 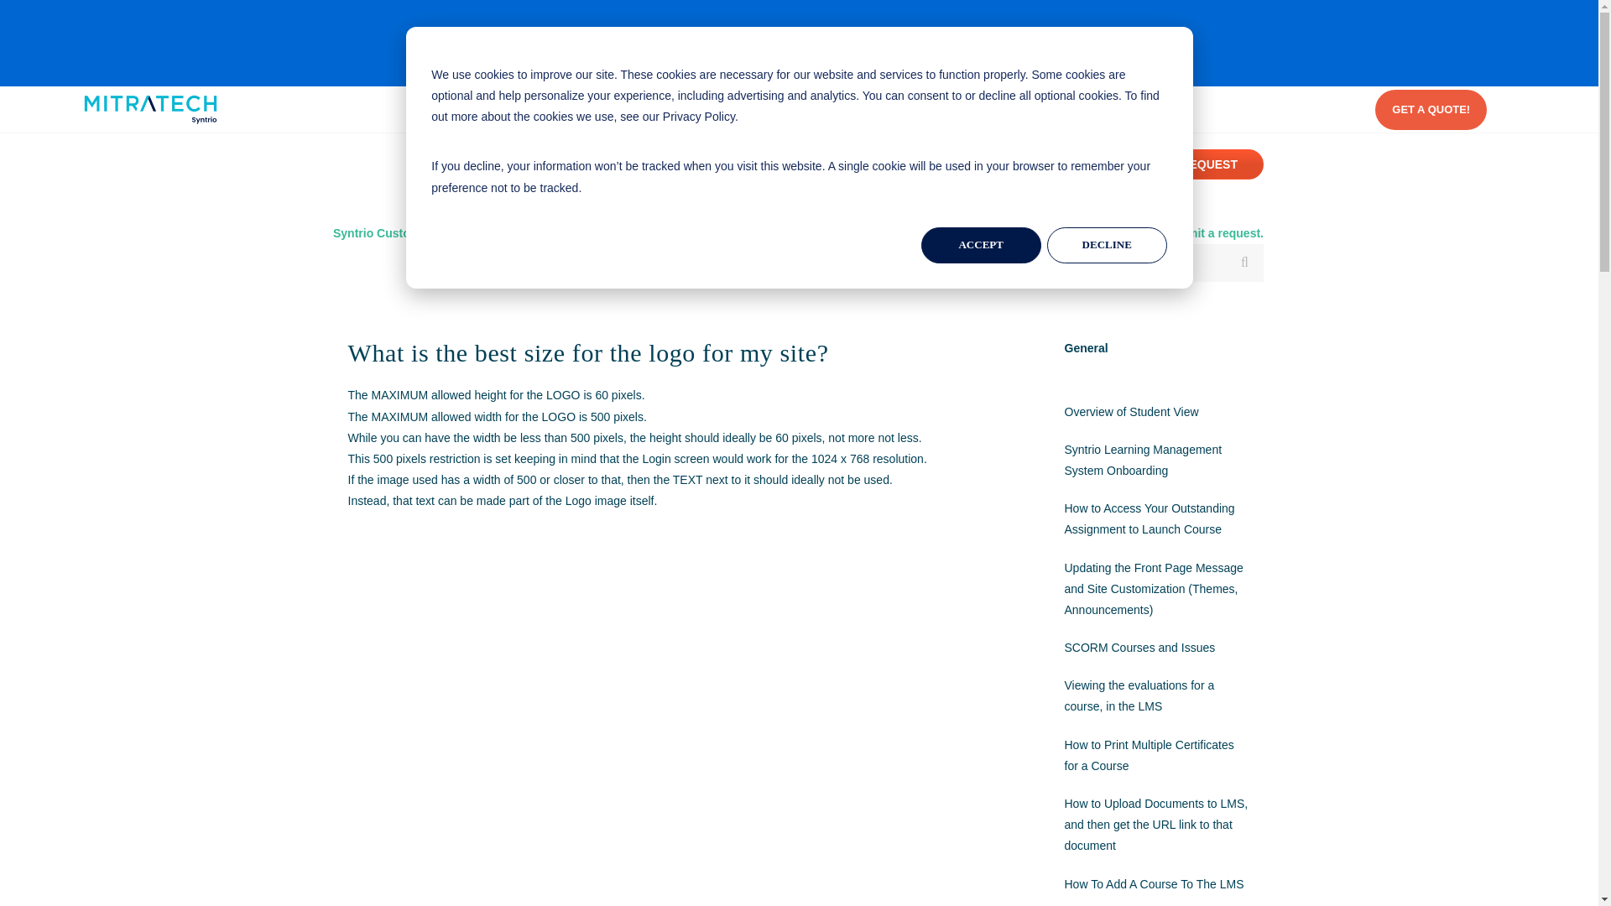 What do you see at coordinates (678, 352) in the screenshot?
I see `What is the best size for the logo for my site?` at bounding box center [678, 352].